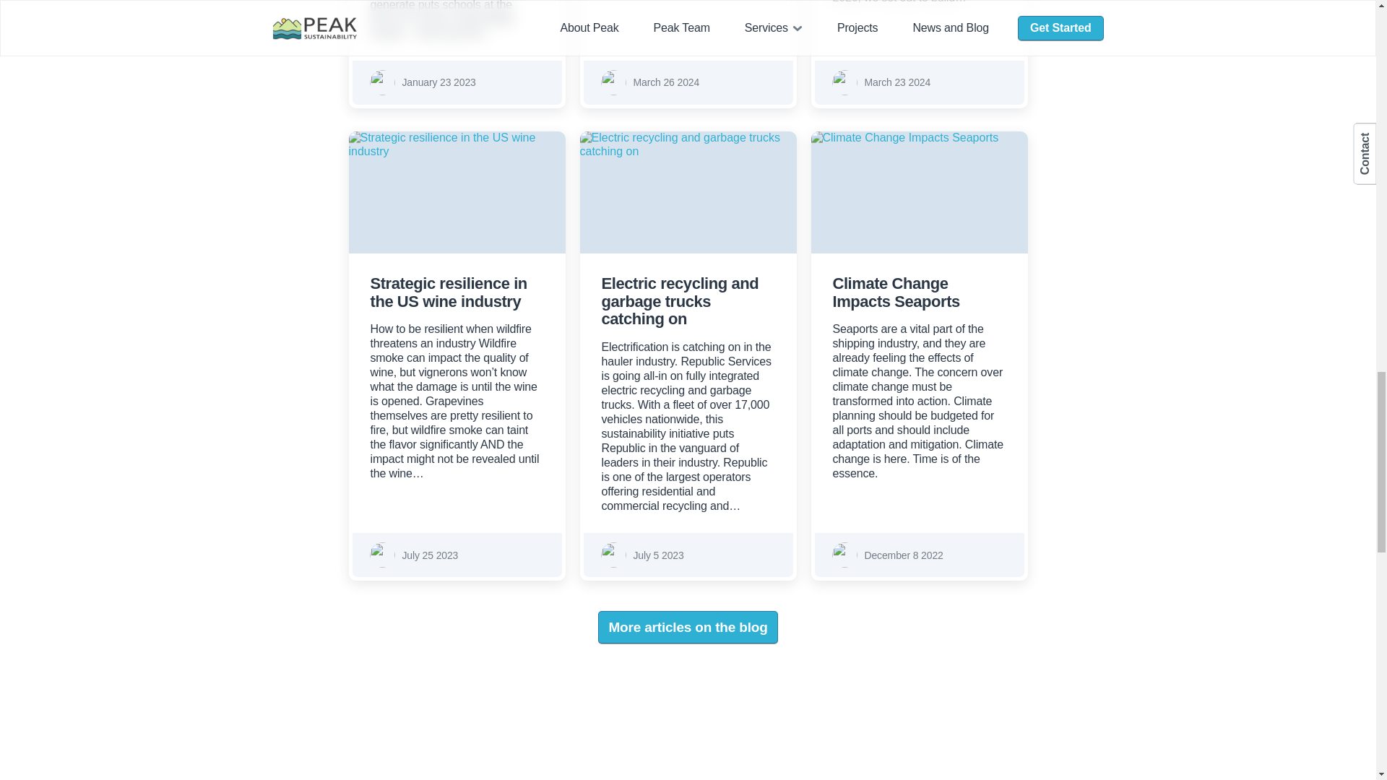 The height and width of the screenshot is (780, 1387). Describe the element at coordinates (919, 192) in the screenshot. I see `Climate Change Impacts Seaports` at that location.